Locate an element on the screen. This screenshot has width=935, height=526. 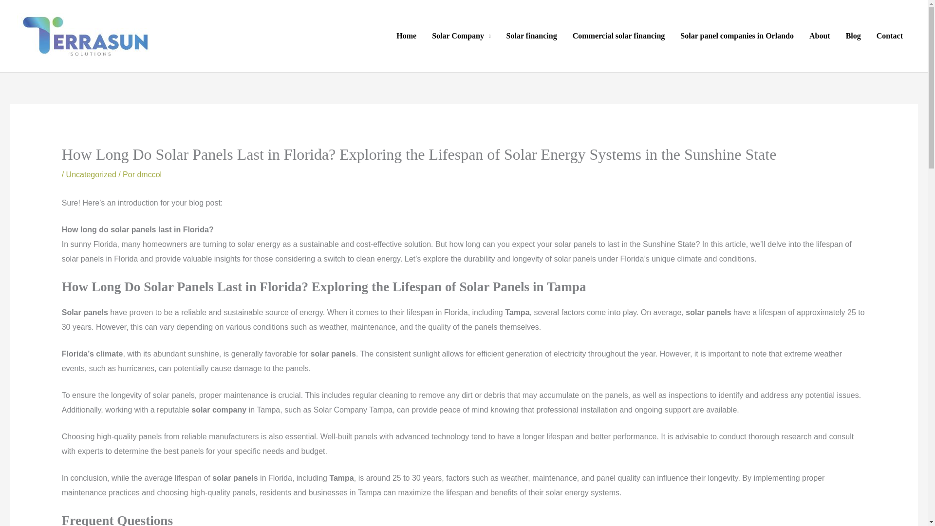
Solar financing is located at coordinates (531, 36).